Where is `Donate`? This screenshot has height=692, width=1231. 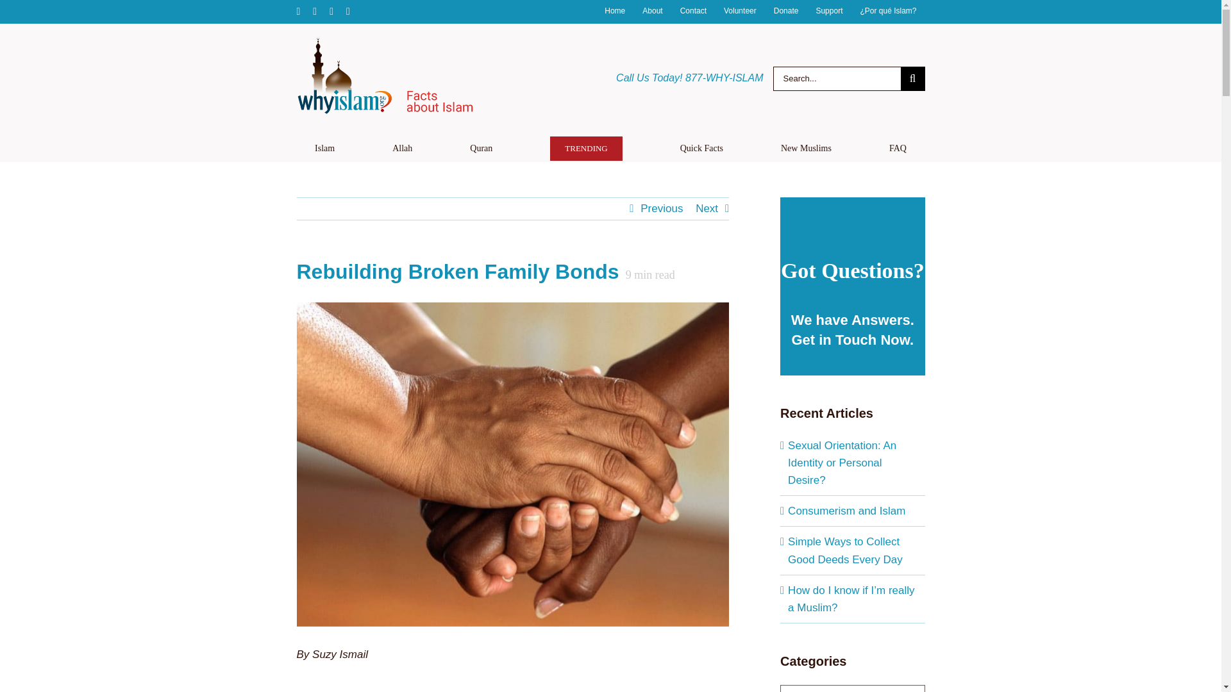
Donate is located at coordinates (786, 12).